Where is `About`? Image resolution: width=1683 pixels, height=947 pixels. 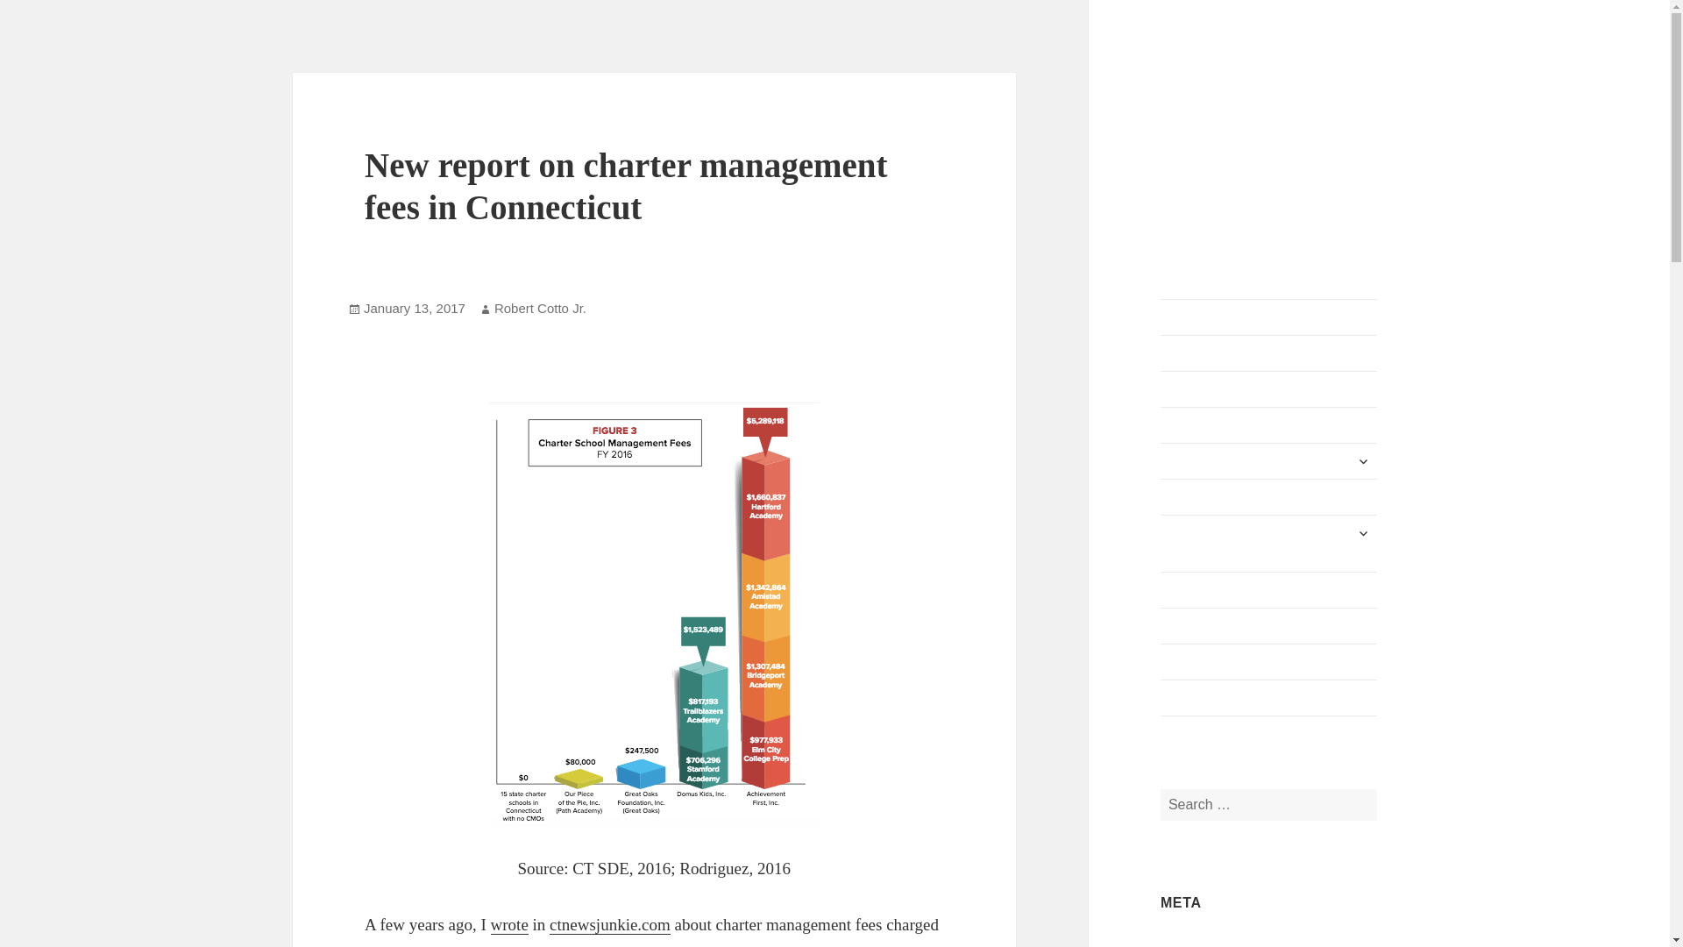 About is located at coordinates (1269, 317).